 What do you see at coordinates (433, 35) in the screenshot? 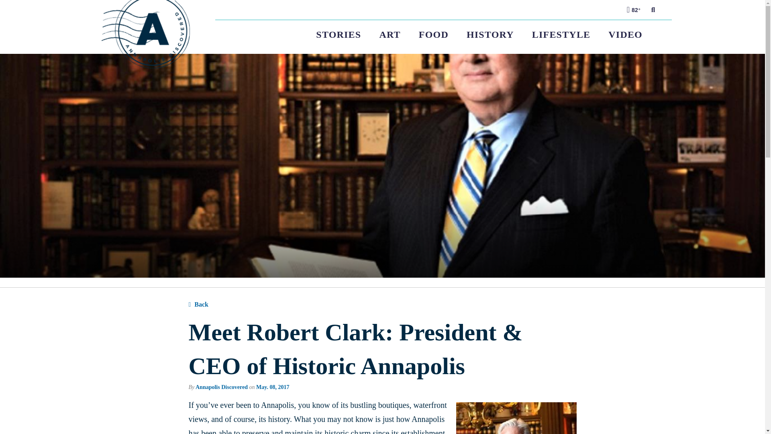
I see `FOOD` at bounding box center [433, 35].